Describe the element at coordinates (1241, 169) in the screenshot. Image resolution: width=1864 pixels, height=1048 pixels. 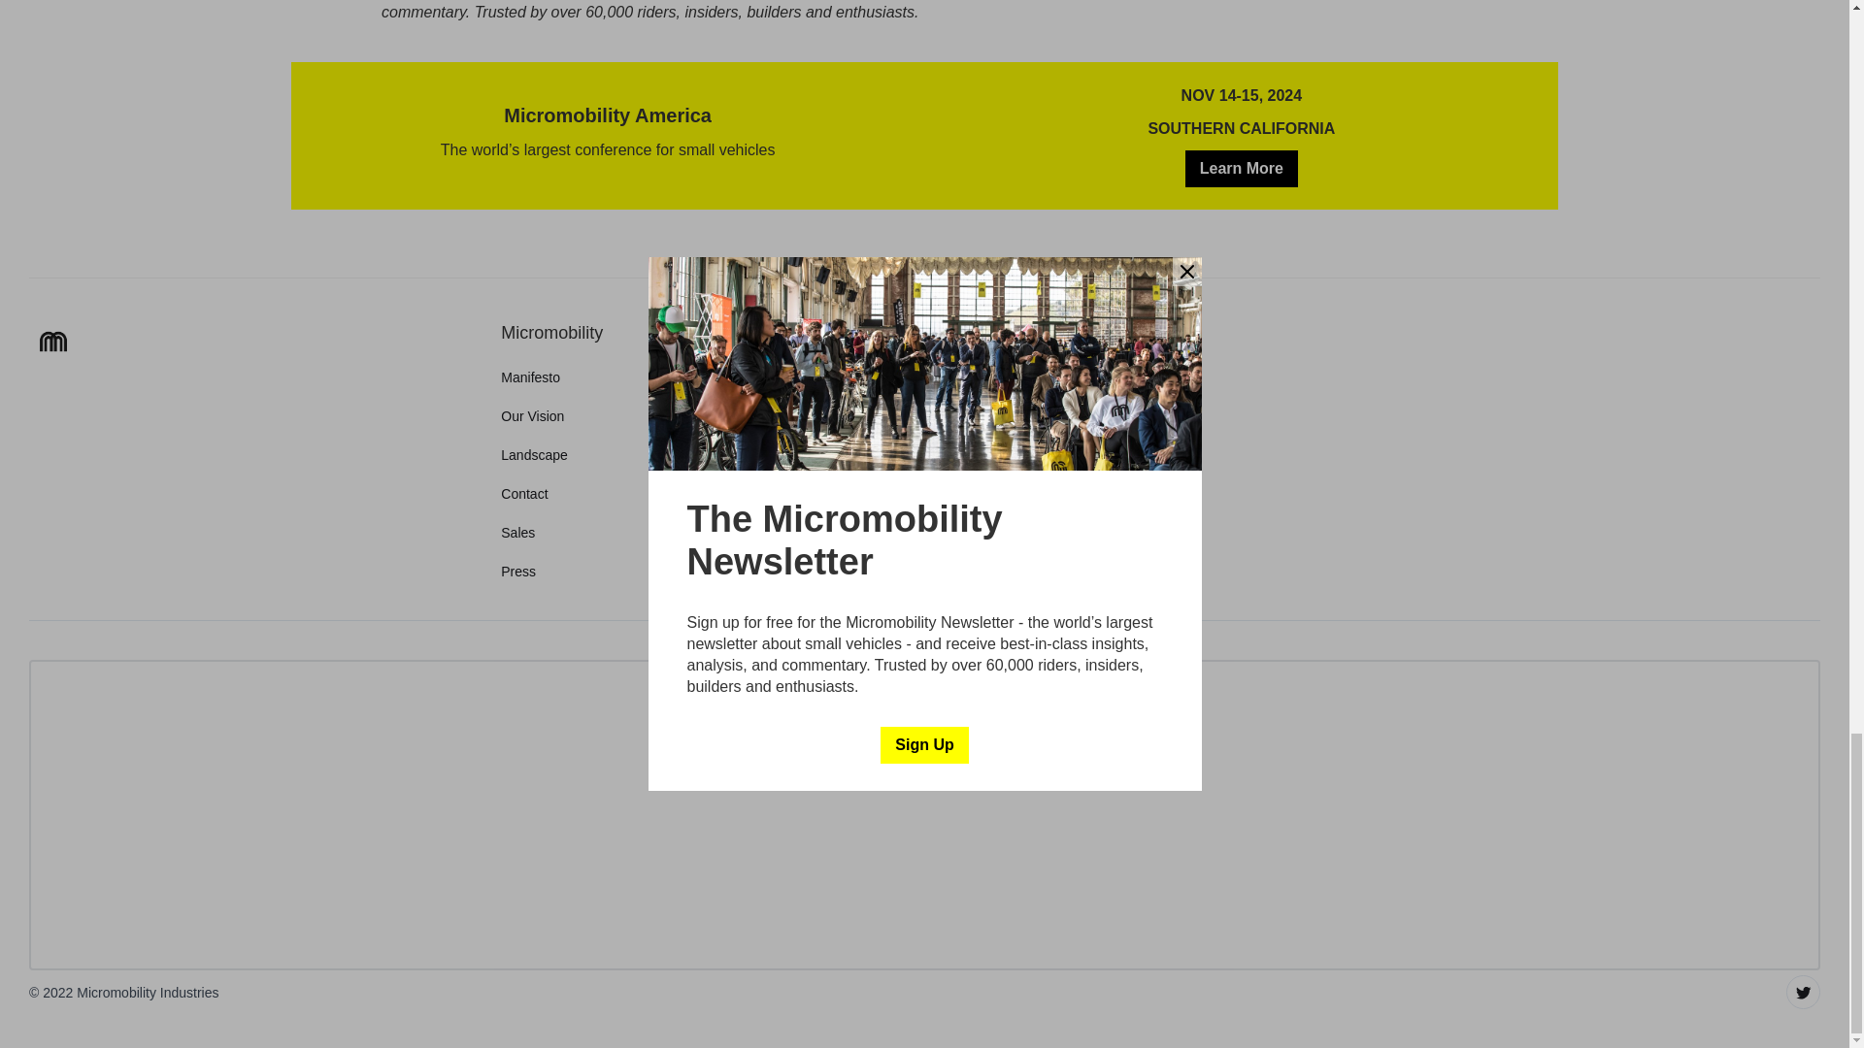
I see `Learn More` at that location.